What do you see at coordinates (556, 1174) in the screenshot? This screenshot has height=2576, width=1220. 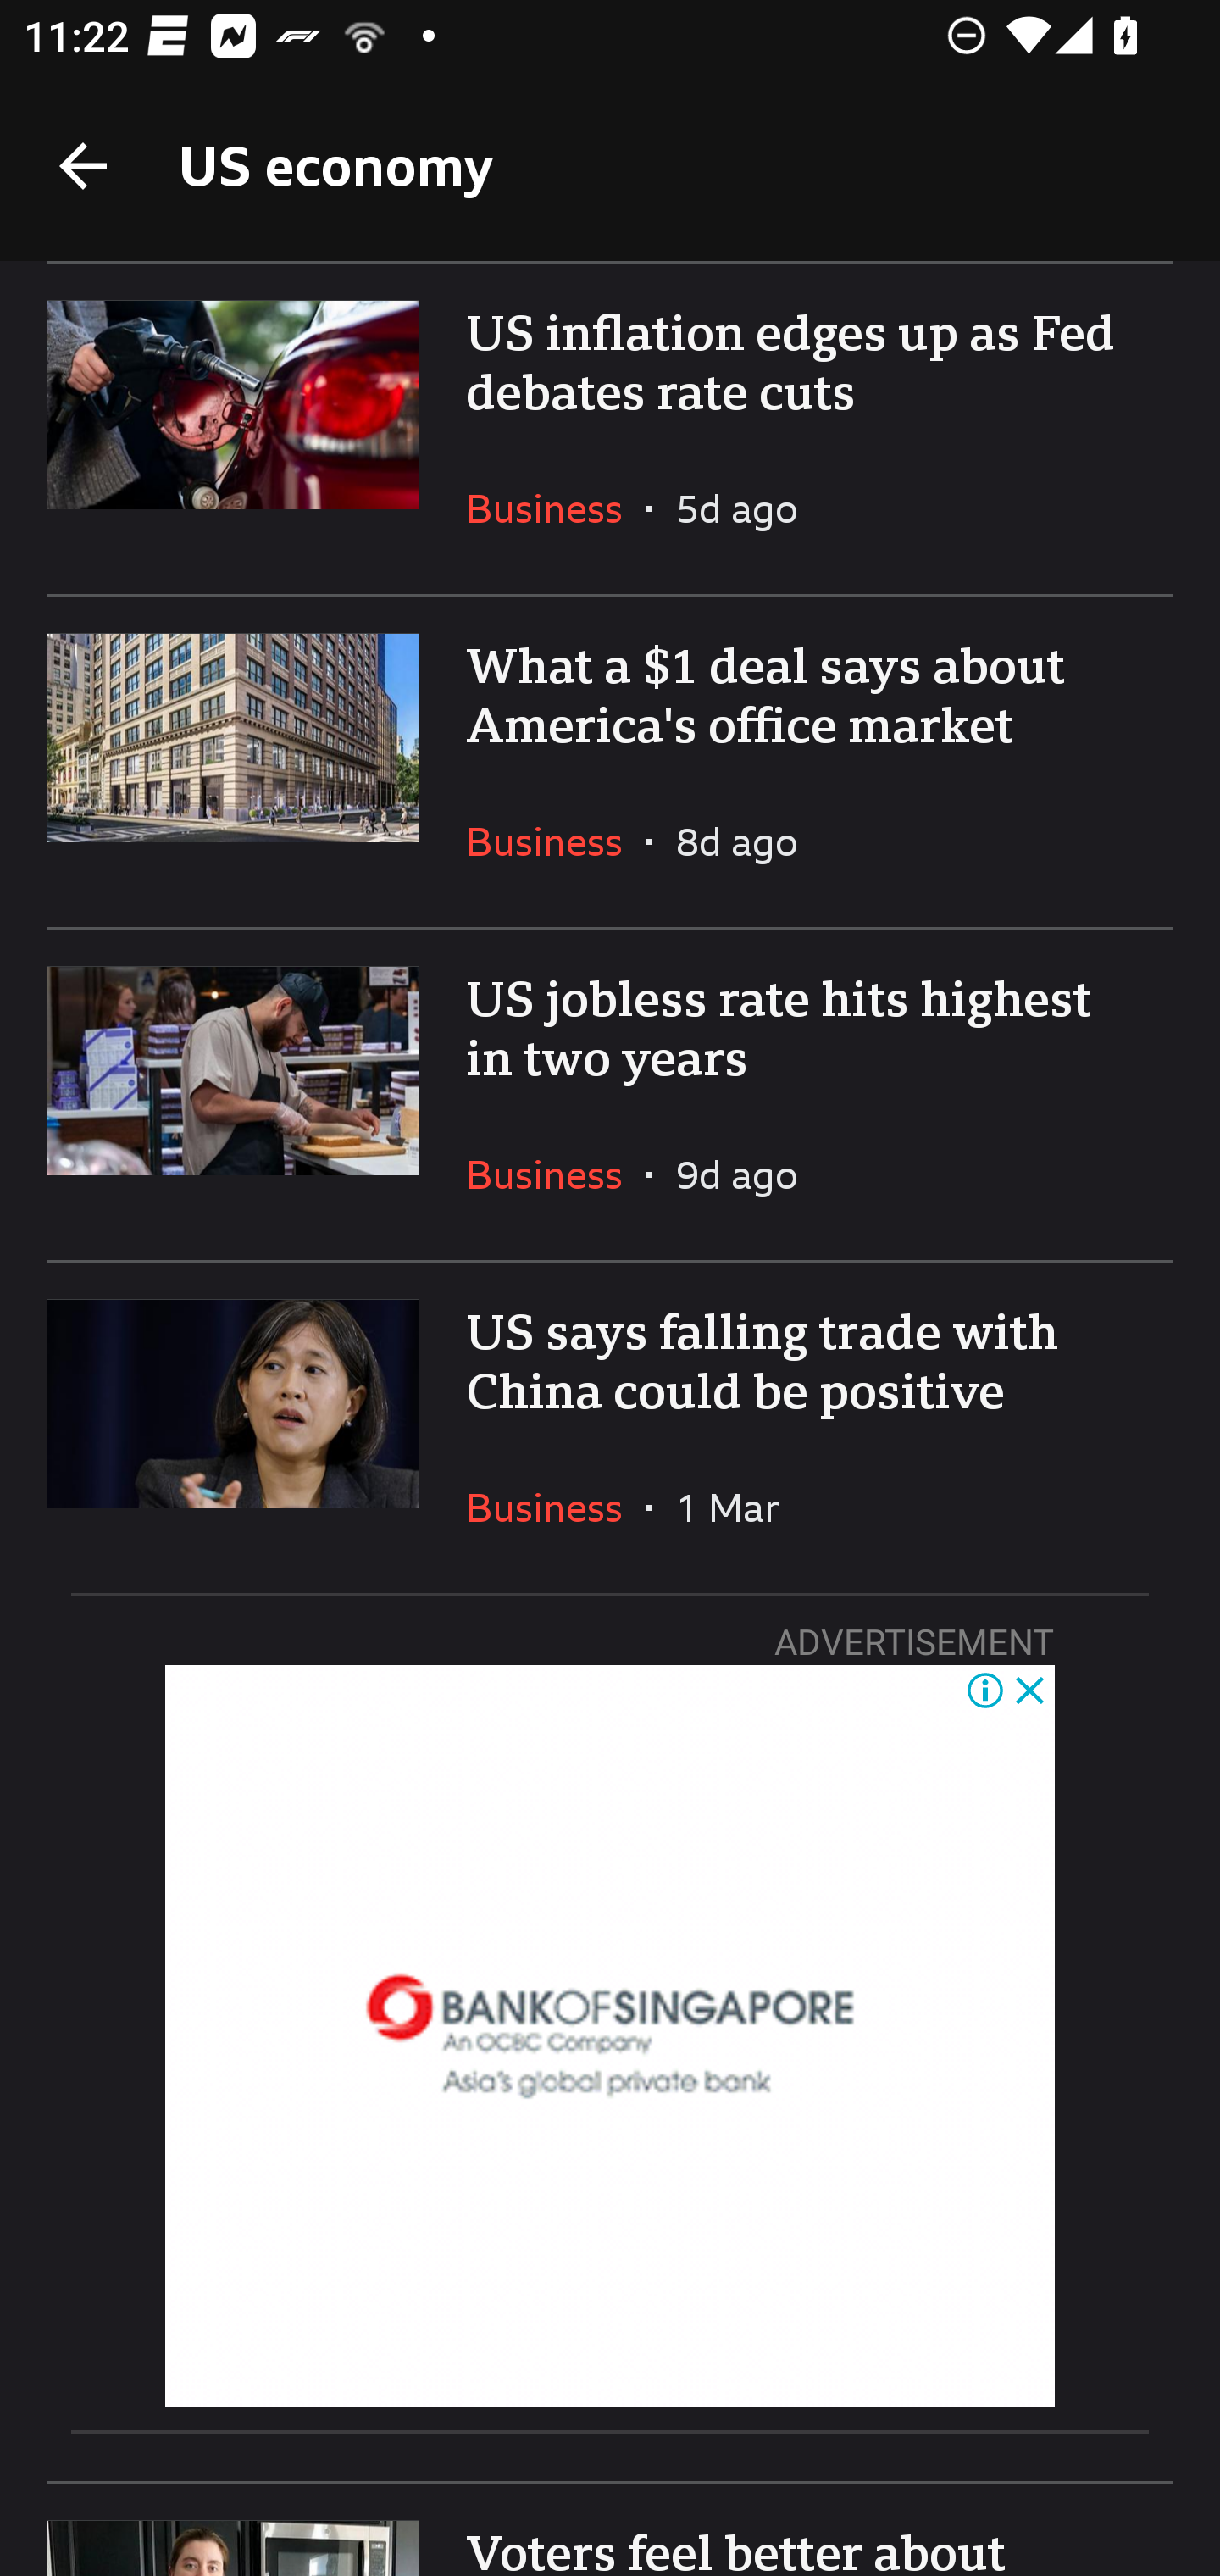 I see `Business In the section Business` at bounding box center [556, 1174].